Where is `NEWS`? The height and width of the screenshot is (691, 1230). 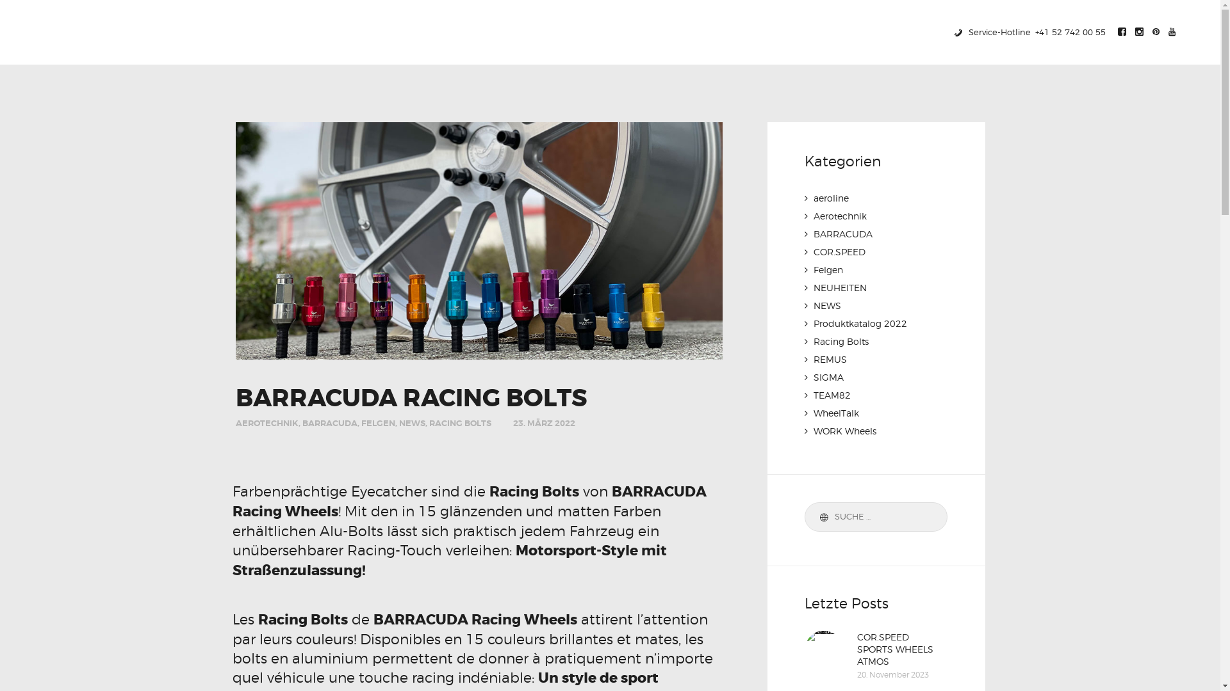 NEWS is located at coordinates (828, 305).